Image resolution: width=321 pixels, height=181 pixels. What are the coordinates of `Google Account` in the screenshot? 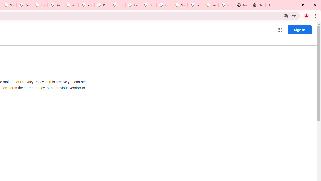 It's located at (226, 5).